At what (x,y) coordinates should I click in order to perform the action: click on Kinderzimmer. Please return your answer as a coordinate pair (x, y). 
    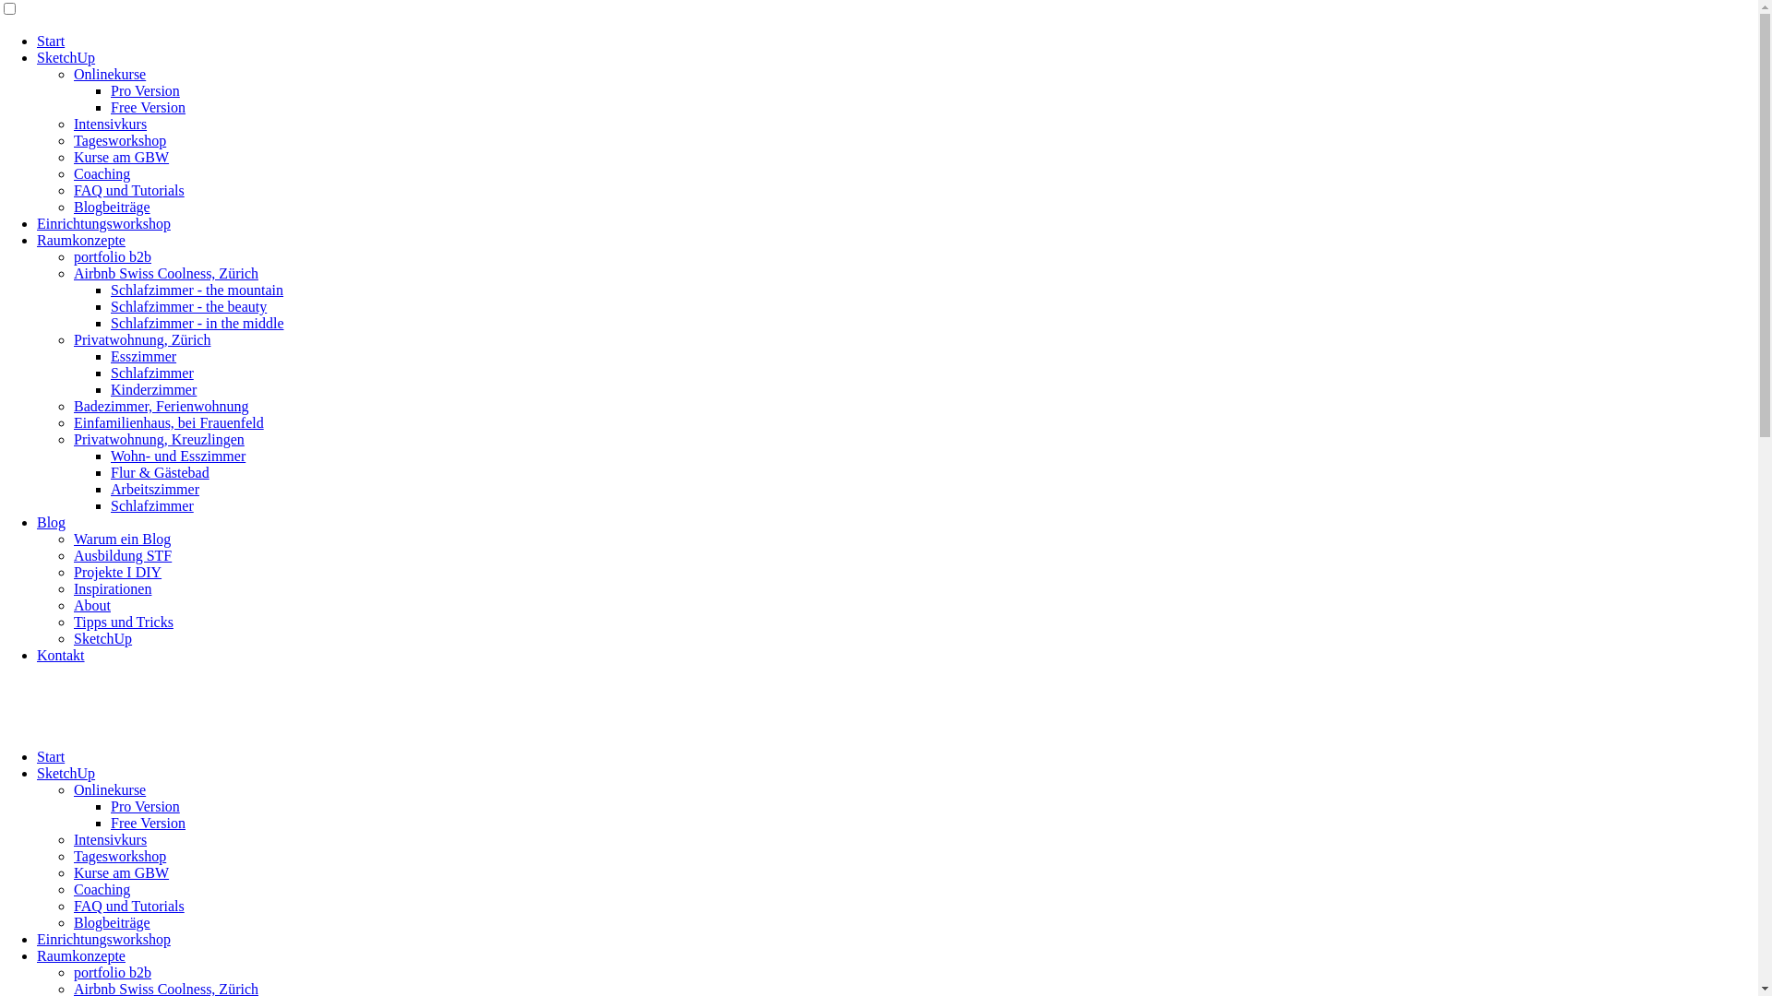
    Looking at the image, I should click on (153, 389).